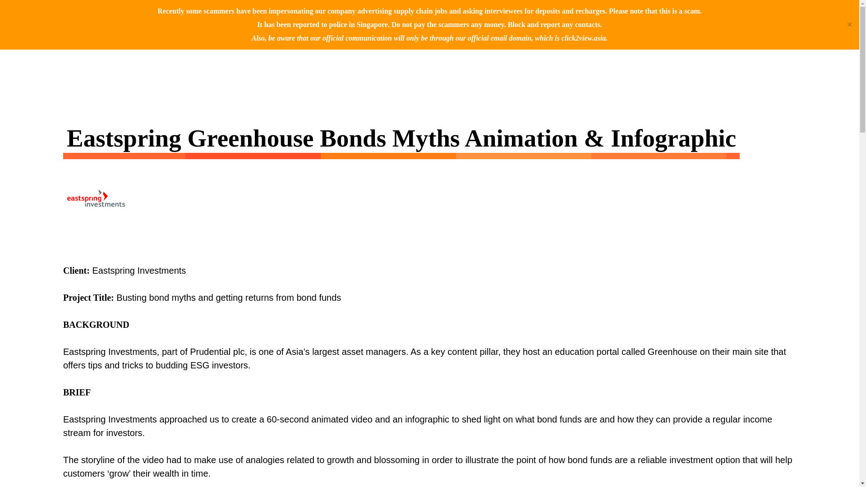  Describe the element at coordinates (593, 18) in the screenshot. I see `Team` at that location.